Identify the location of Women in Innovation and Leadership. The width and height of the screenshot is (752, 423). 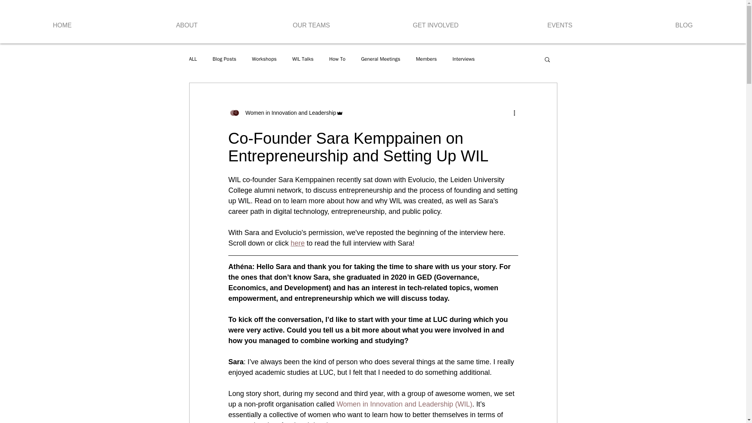
(288, 113).